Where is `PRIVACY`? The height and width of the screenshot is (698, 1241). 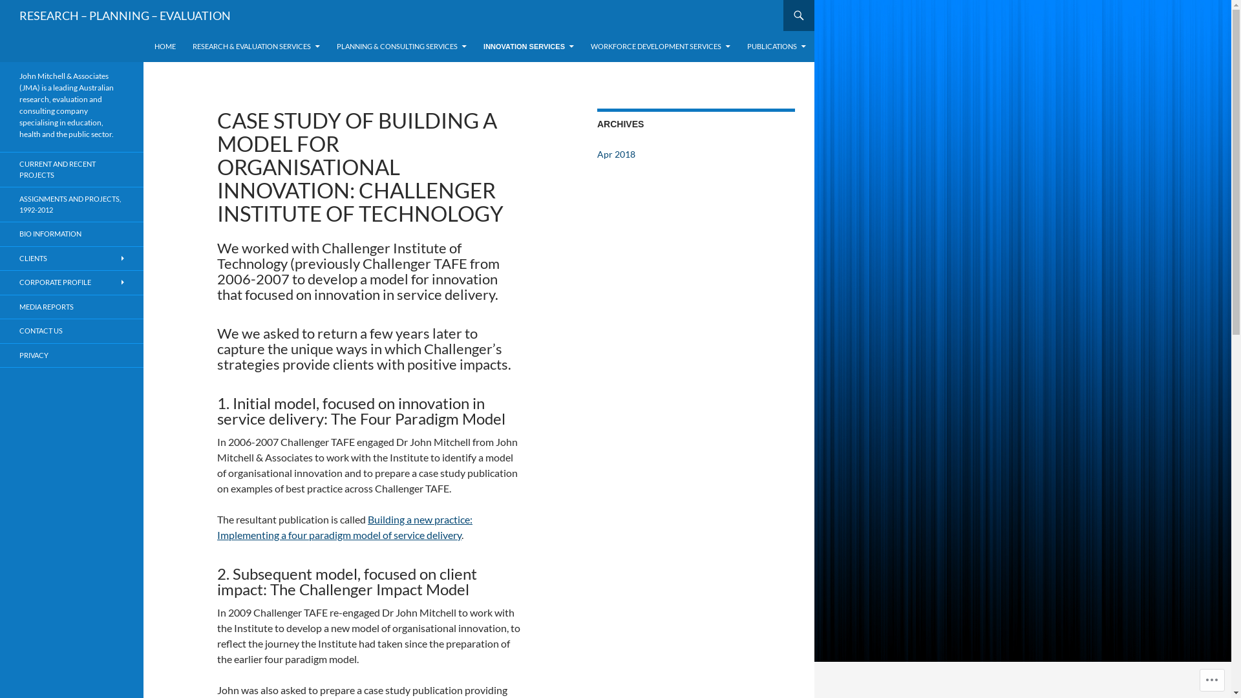
PRIVACY is located at coordinates (72, 355).